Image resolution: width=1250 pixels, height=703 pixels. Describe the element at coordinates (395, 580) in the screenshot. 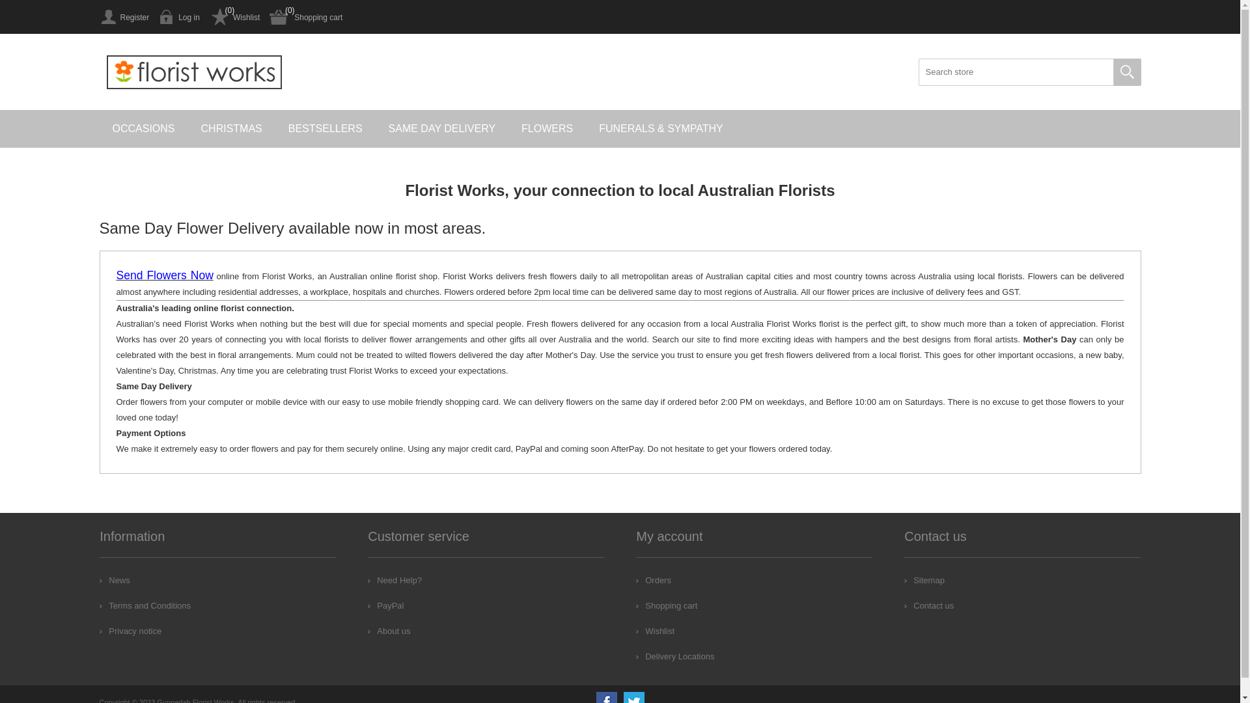

I see `Need Help?` at that location.